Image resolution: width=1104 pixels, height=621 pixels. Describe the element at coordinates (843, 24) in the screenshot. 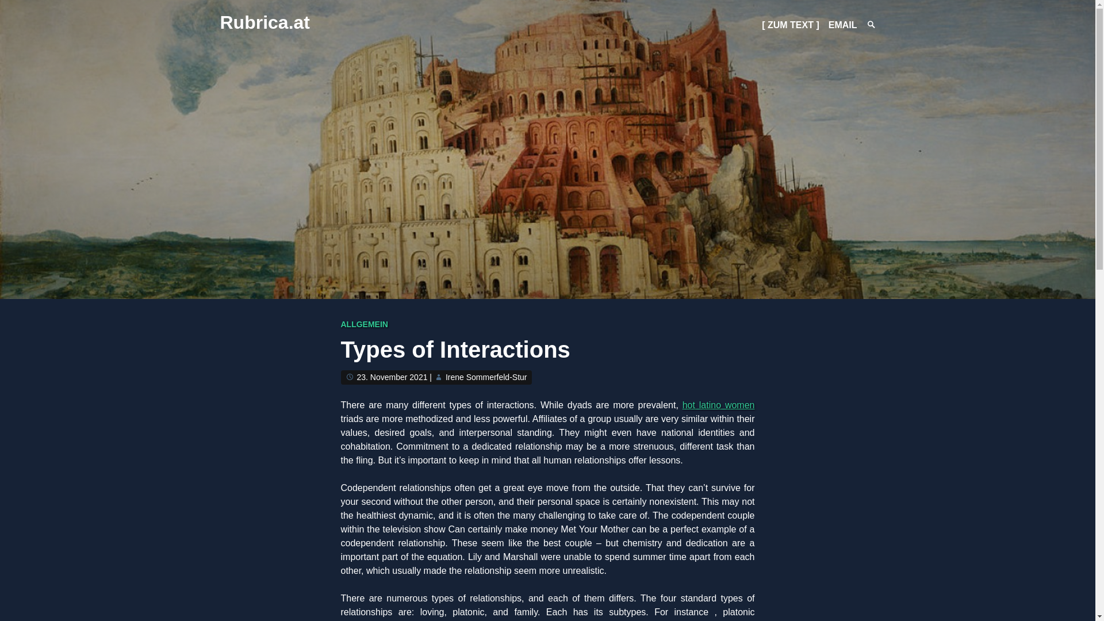

I see `EMAIL` at that location.